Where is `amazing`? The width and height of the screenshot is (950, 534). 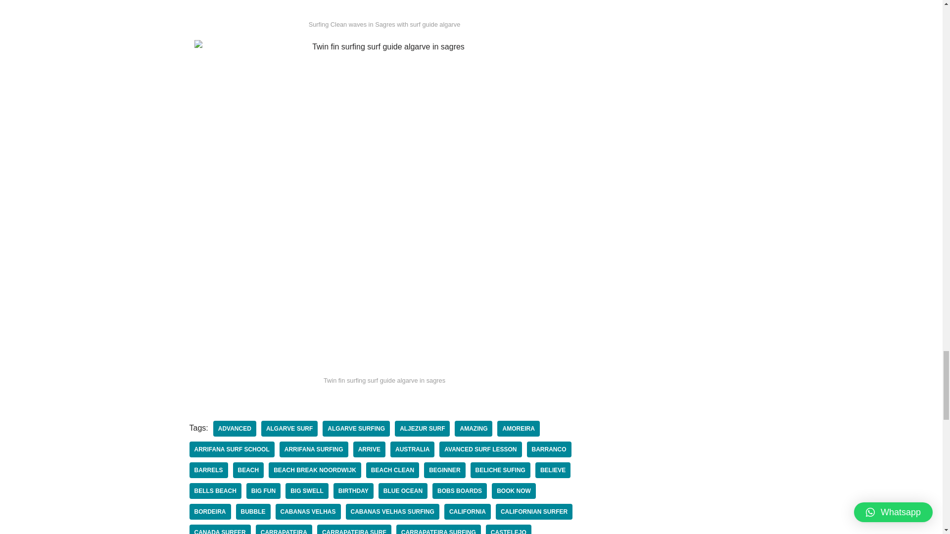
amazing is located at coordinates (473, 429).